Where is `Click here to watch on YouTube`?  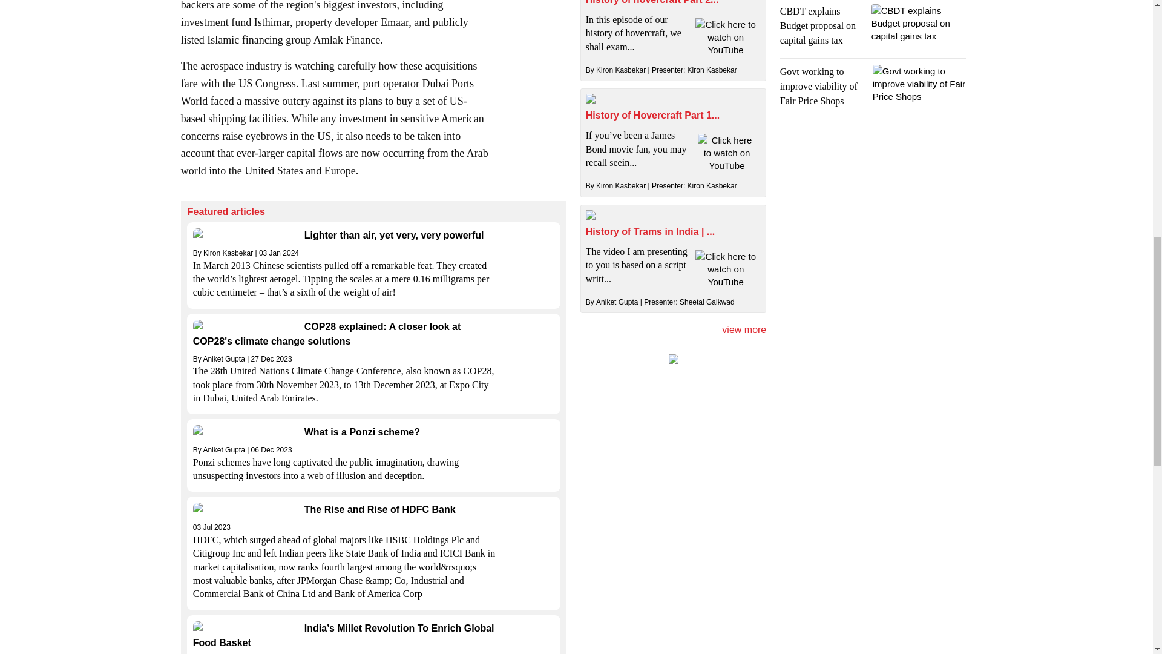 Click here to watch on YouTube is located at coordinates (727, 153).